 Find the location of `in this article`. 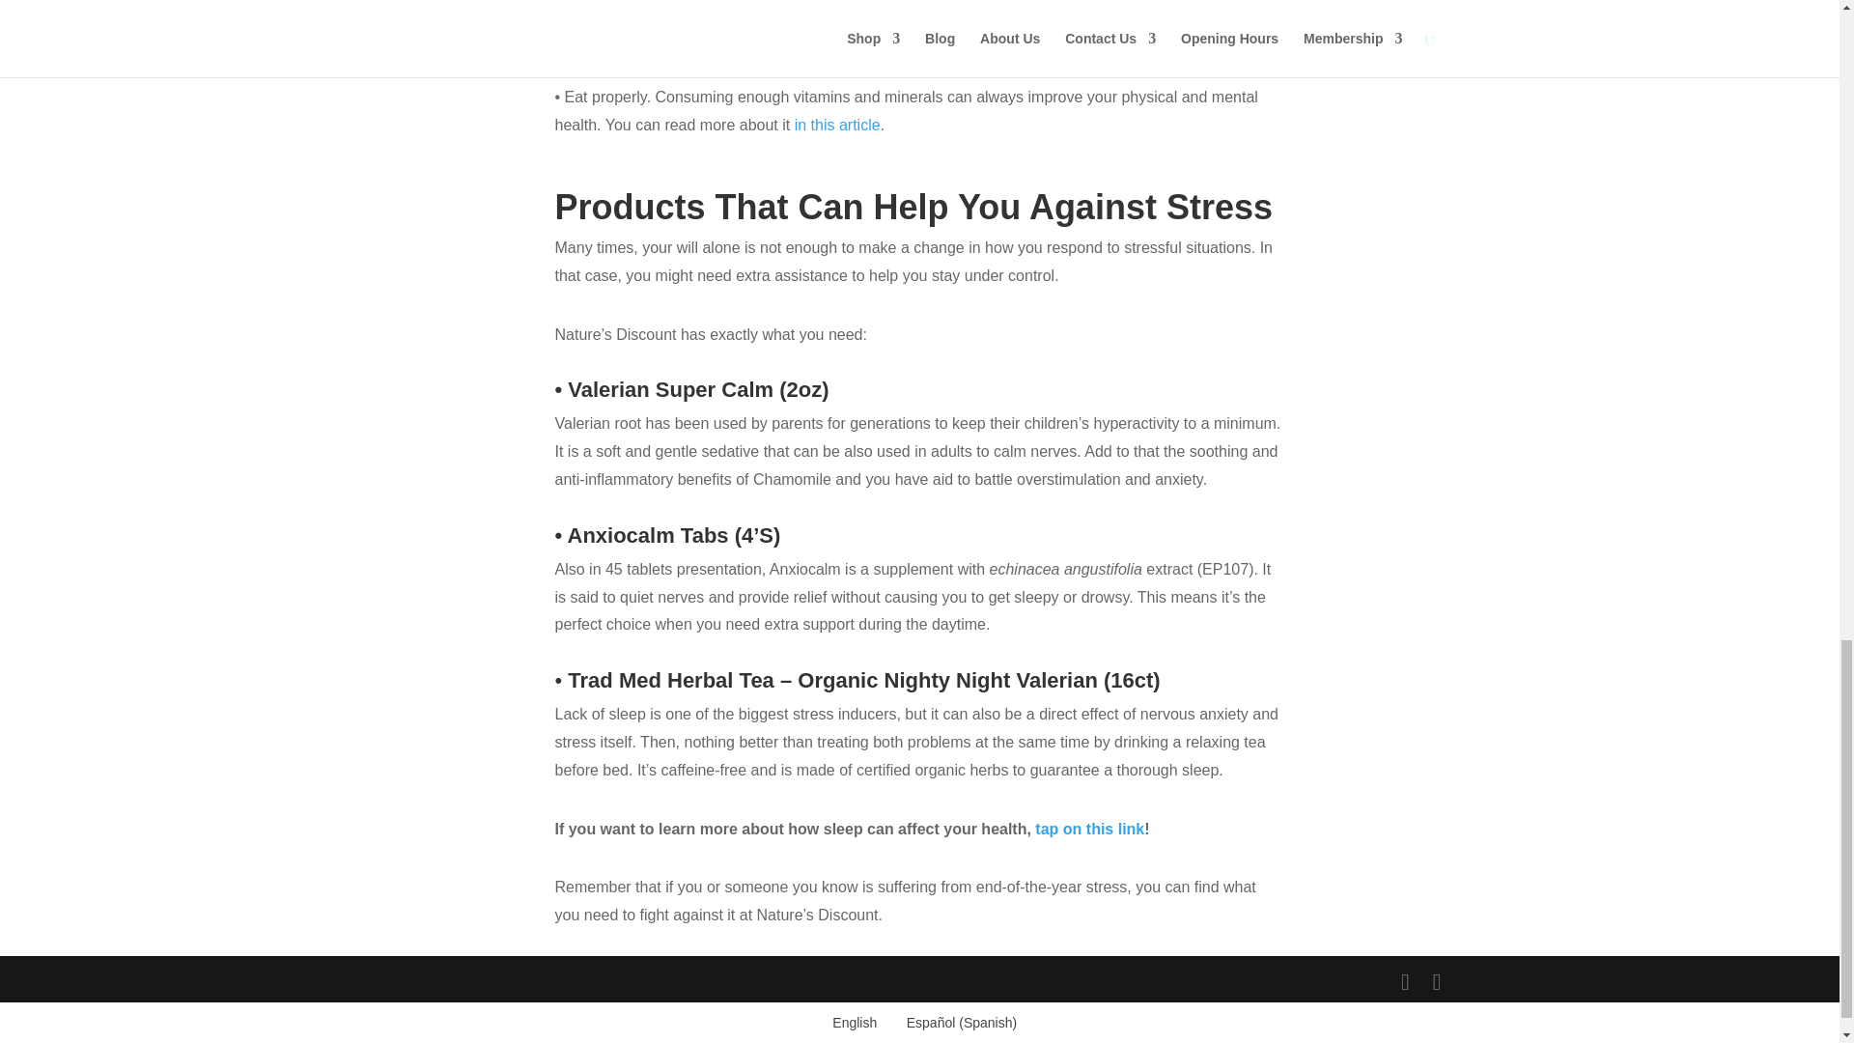

in this article is located at coordinates (838, 125).